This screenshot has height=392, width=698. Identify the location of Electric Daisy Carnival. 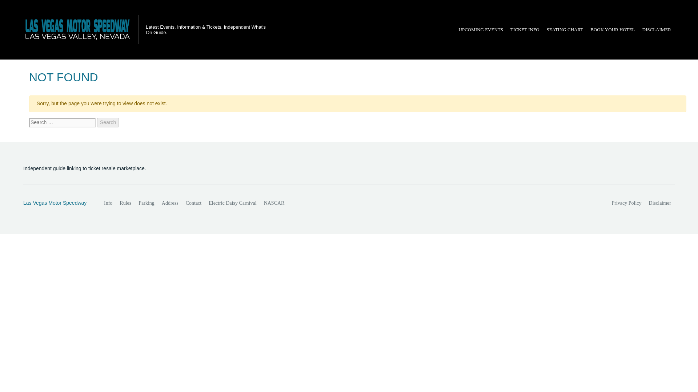
(232, 203).